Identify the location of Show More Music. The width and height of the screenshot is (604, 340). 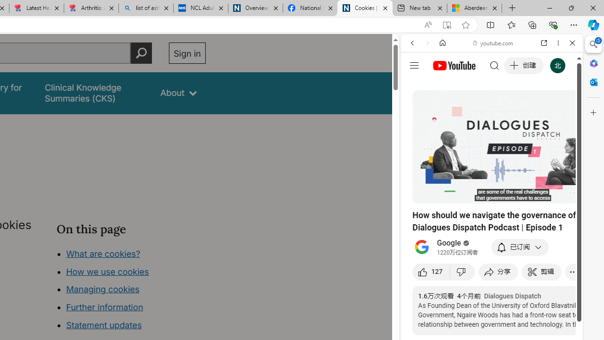
(549, 258).